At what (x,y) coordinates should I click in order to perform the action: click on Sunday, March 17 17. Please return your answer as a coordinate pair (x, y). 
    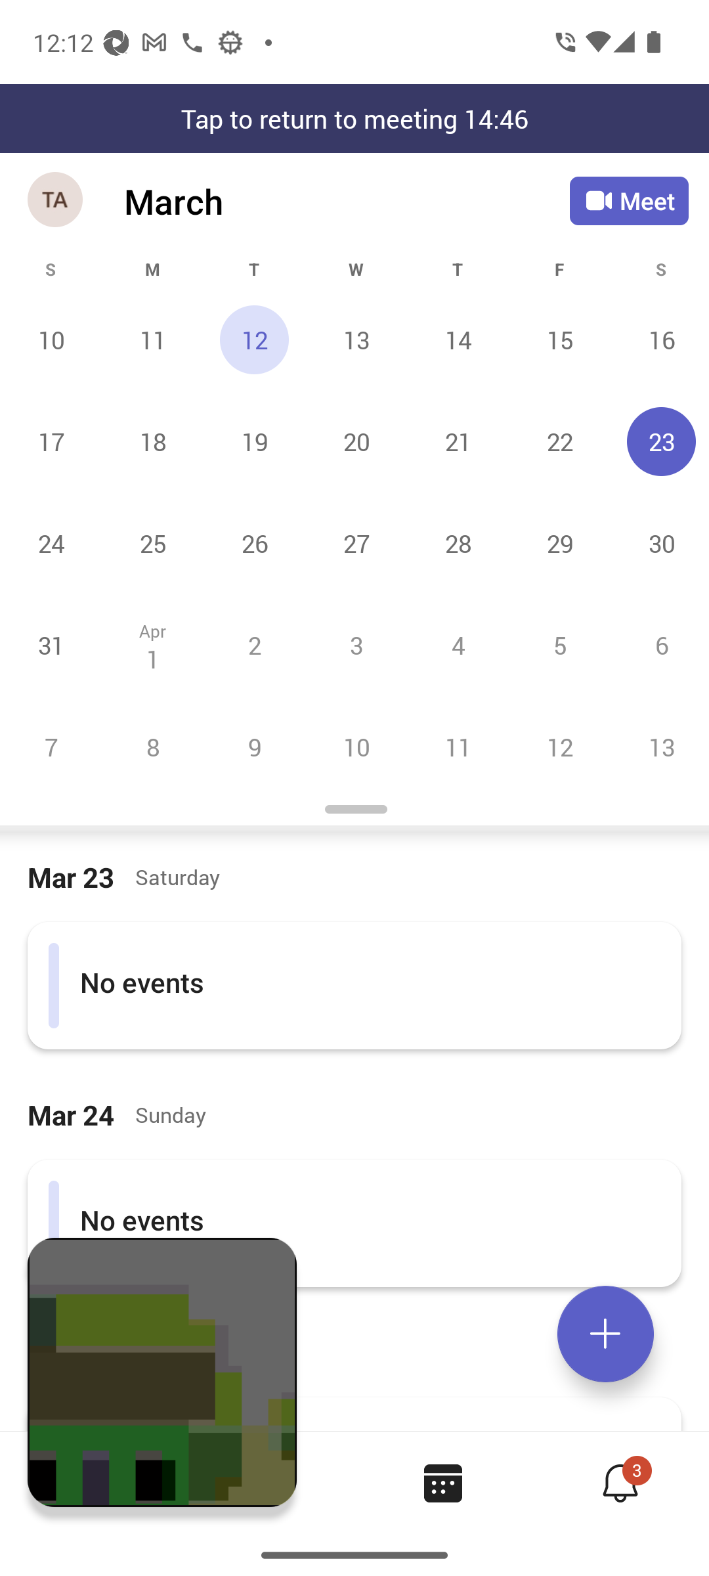
    Looking at the image, I should click on (51, 441).